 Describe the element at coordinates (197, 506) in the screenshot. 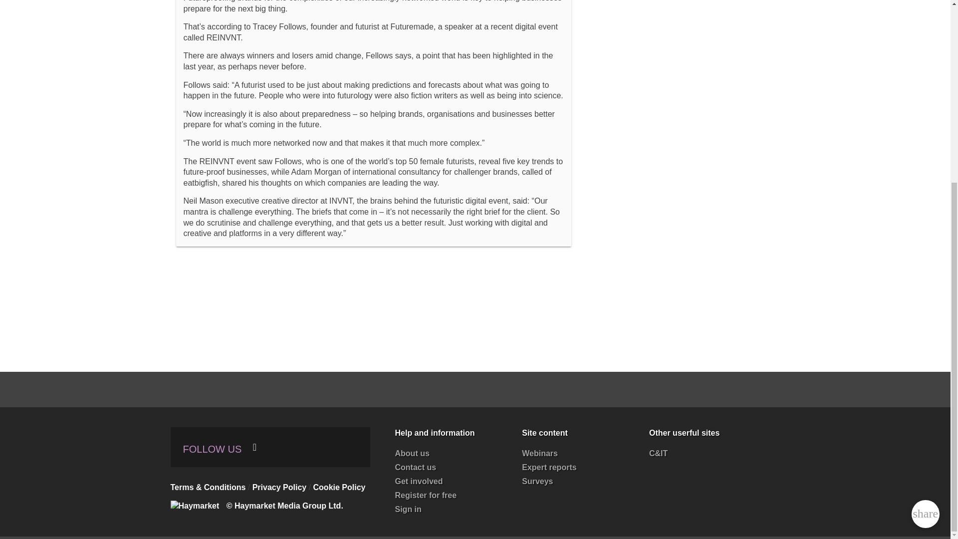

I see `Haymarket` at that location.